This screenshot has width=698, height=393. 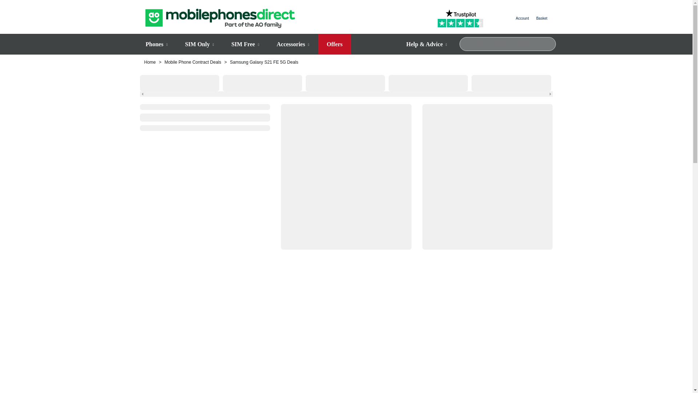 I want to click on Basket, so click(x=542, y=18).